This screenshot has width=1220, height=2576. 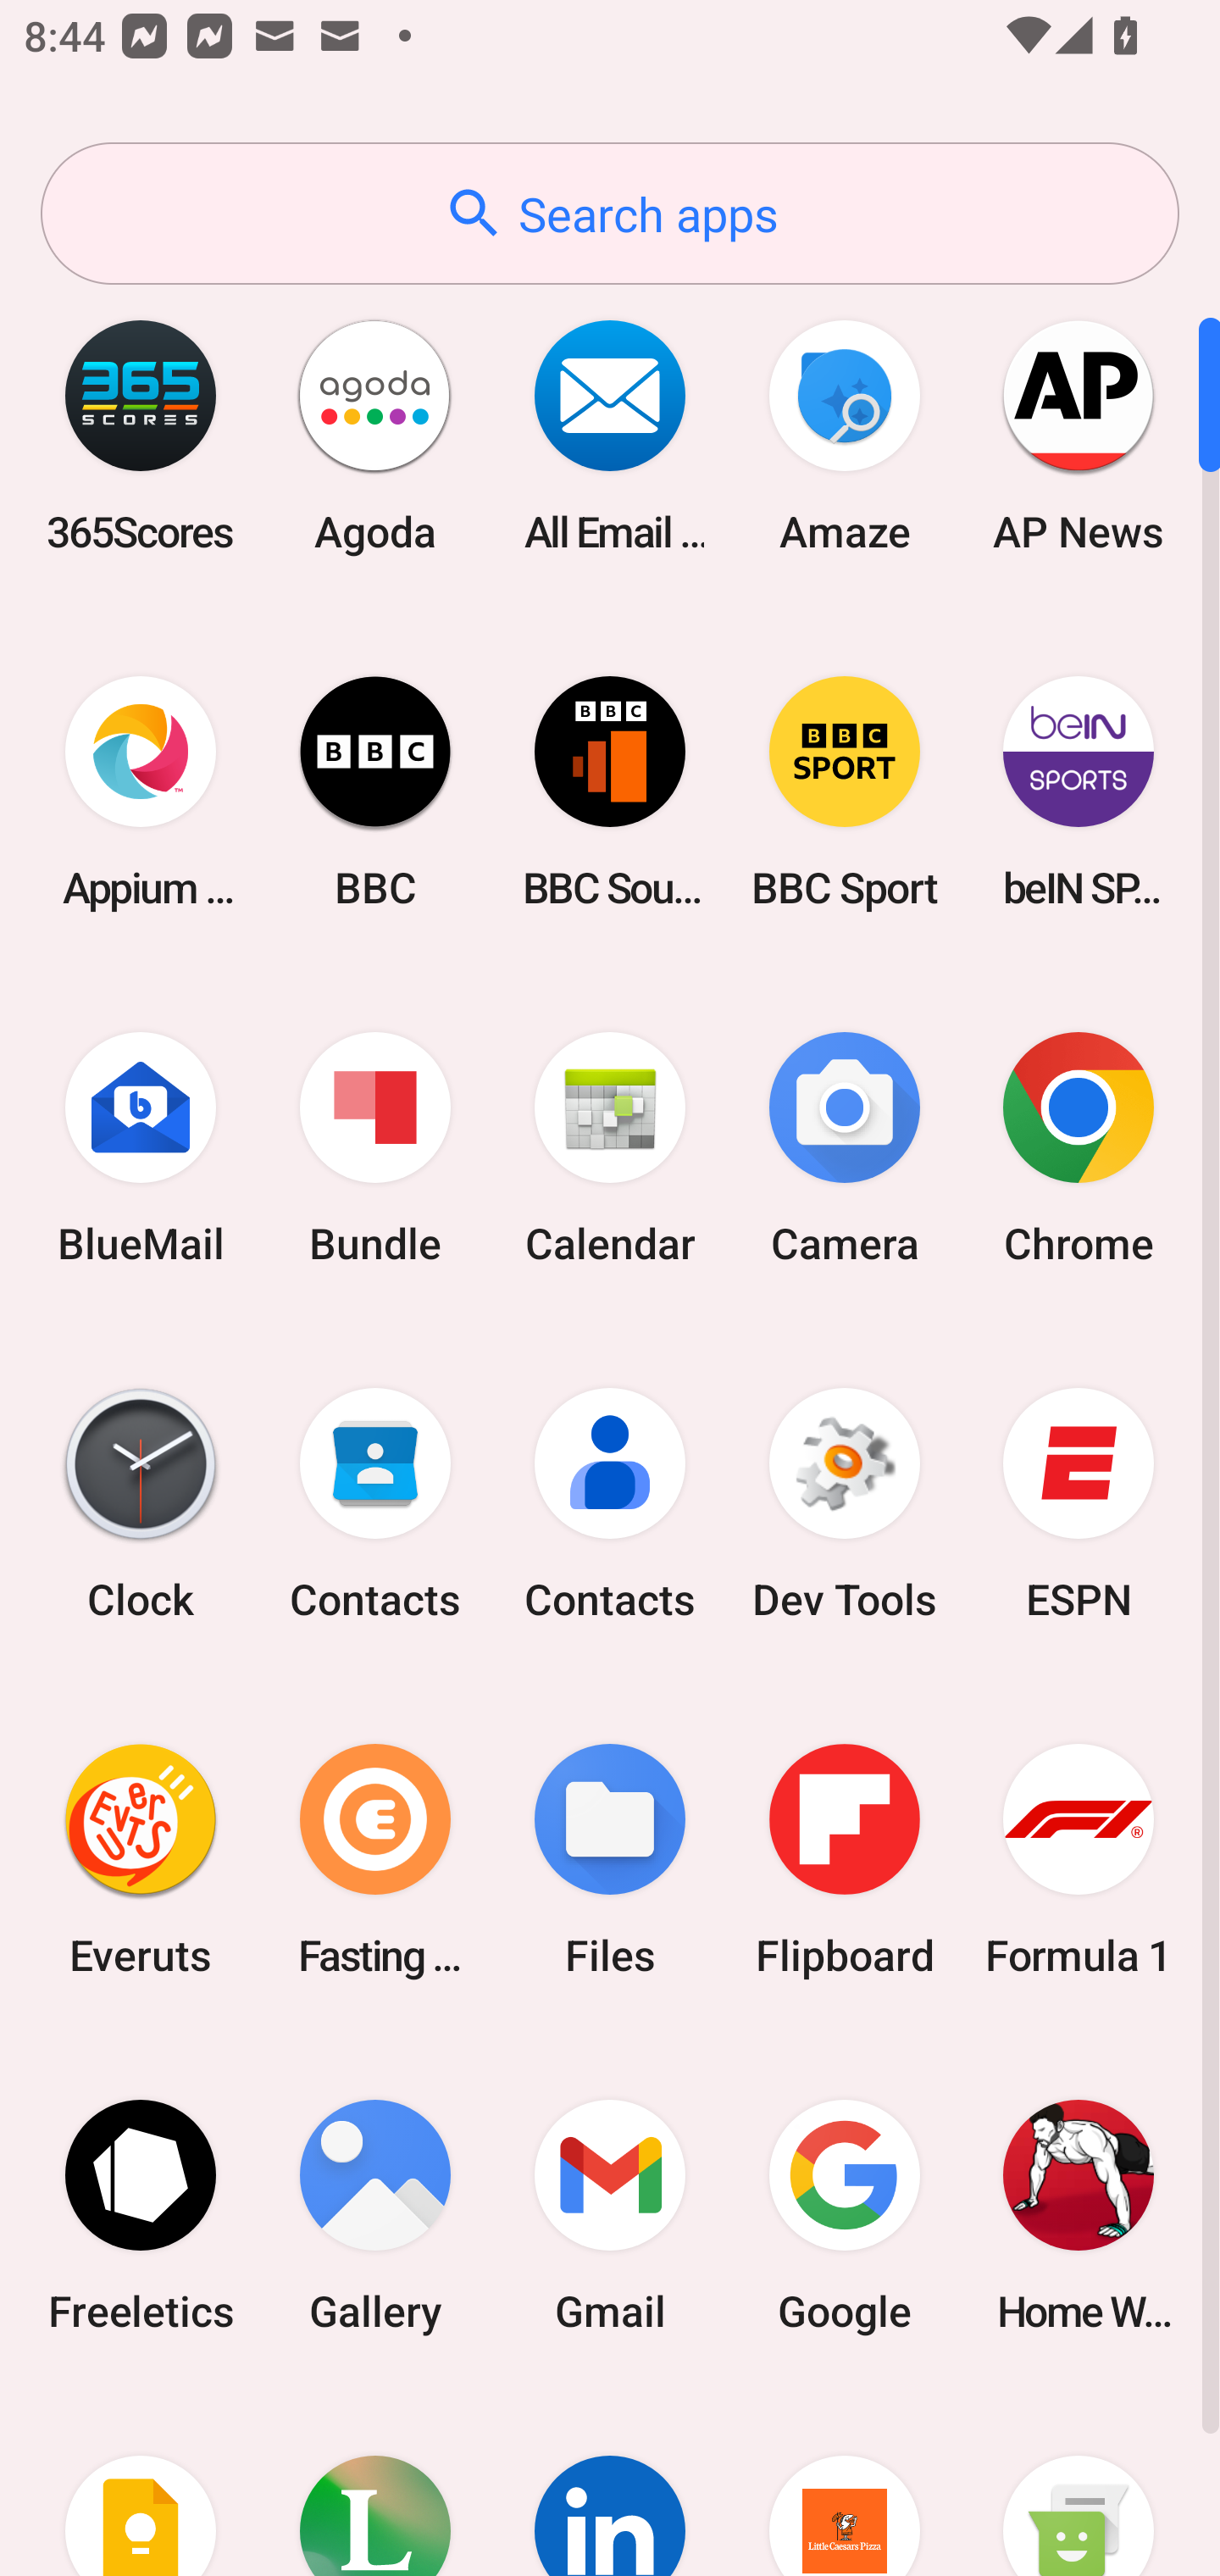 What do you see at coordinates (141, 1504) in the screenshot?
I see `Clock` at bounding box center [141, 1504].